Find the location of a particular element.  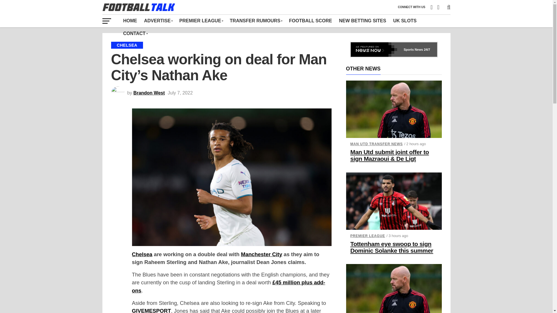

ADVERTISE is located at coordinates (158, 21).